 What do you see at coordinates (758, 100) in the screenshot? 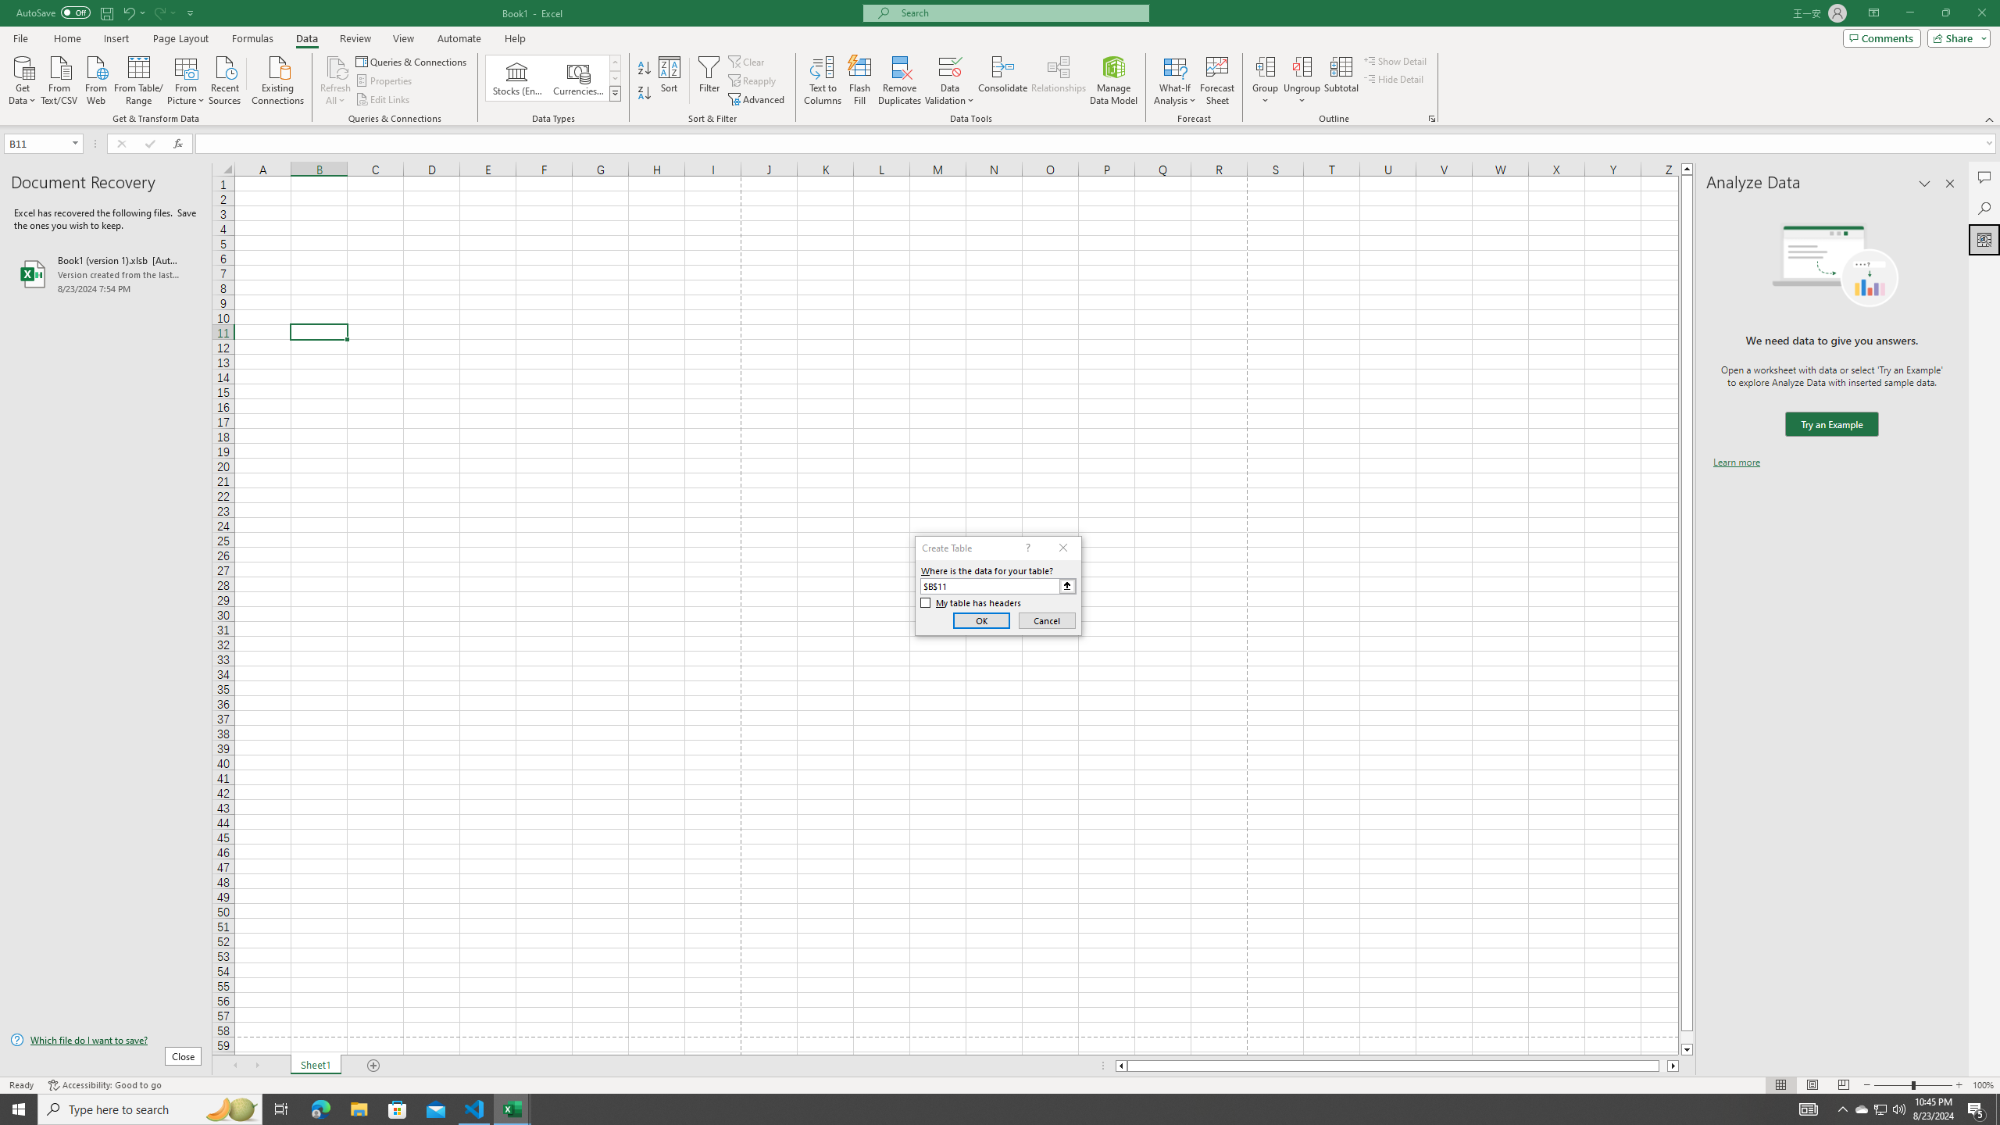
I see `Advanced...` at bounding box center [758, 100].